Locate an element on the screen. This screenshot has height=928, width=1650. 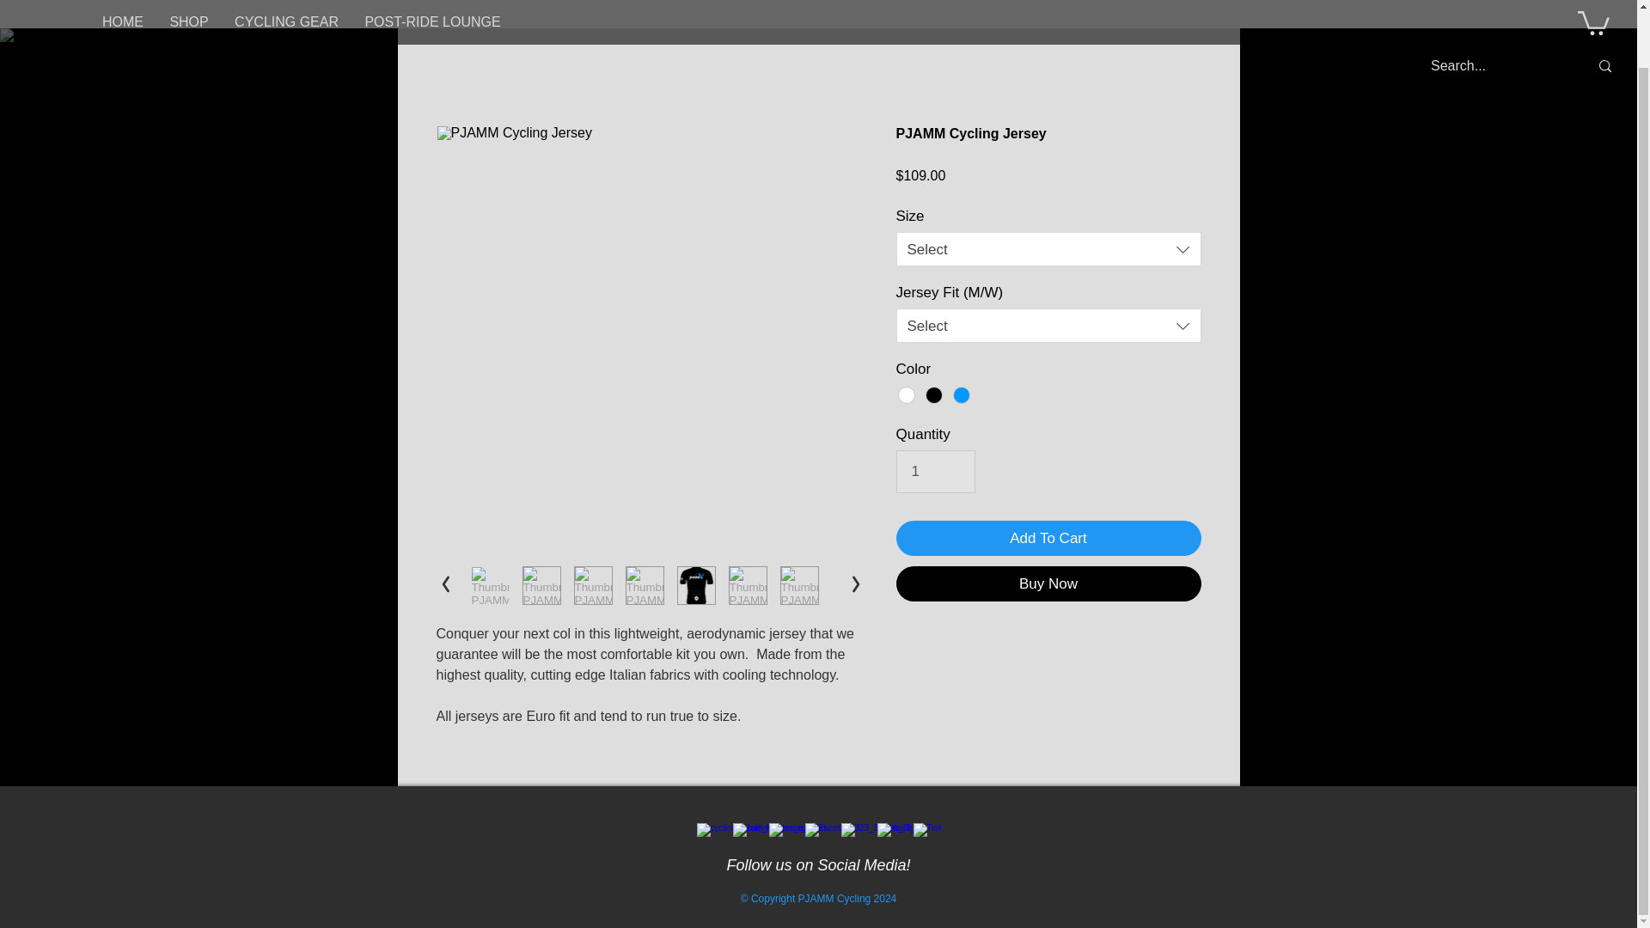
Select is located at coordinates (1048, 325).